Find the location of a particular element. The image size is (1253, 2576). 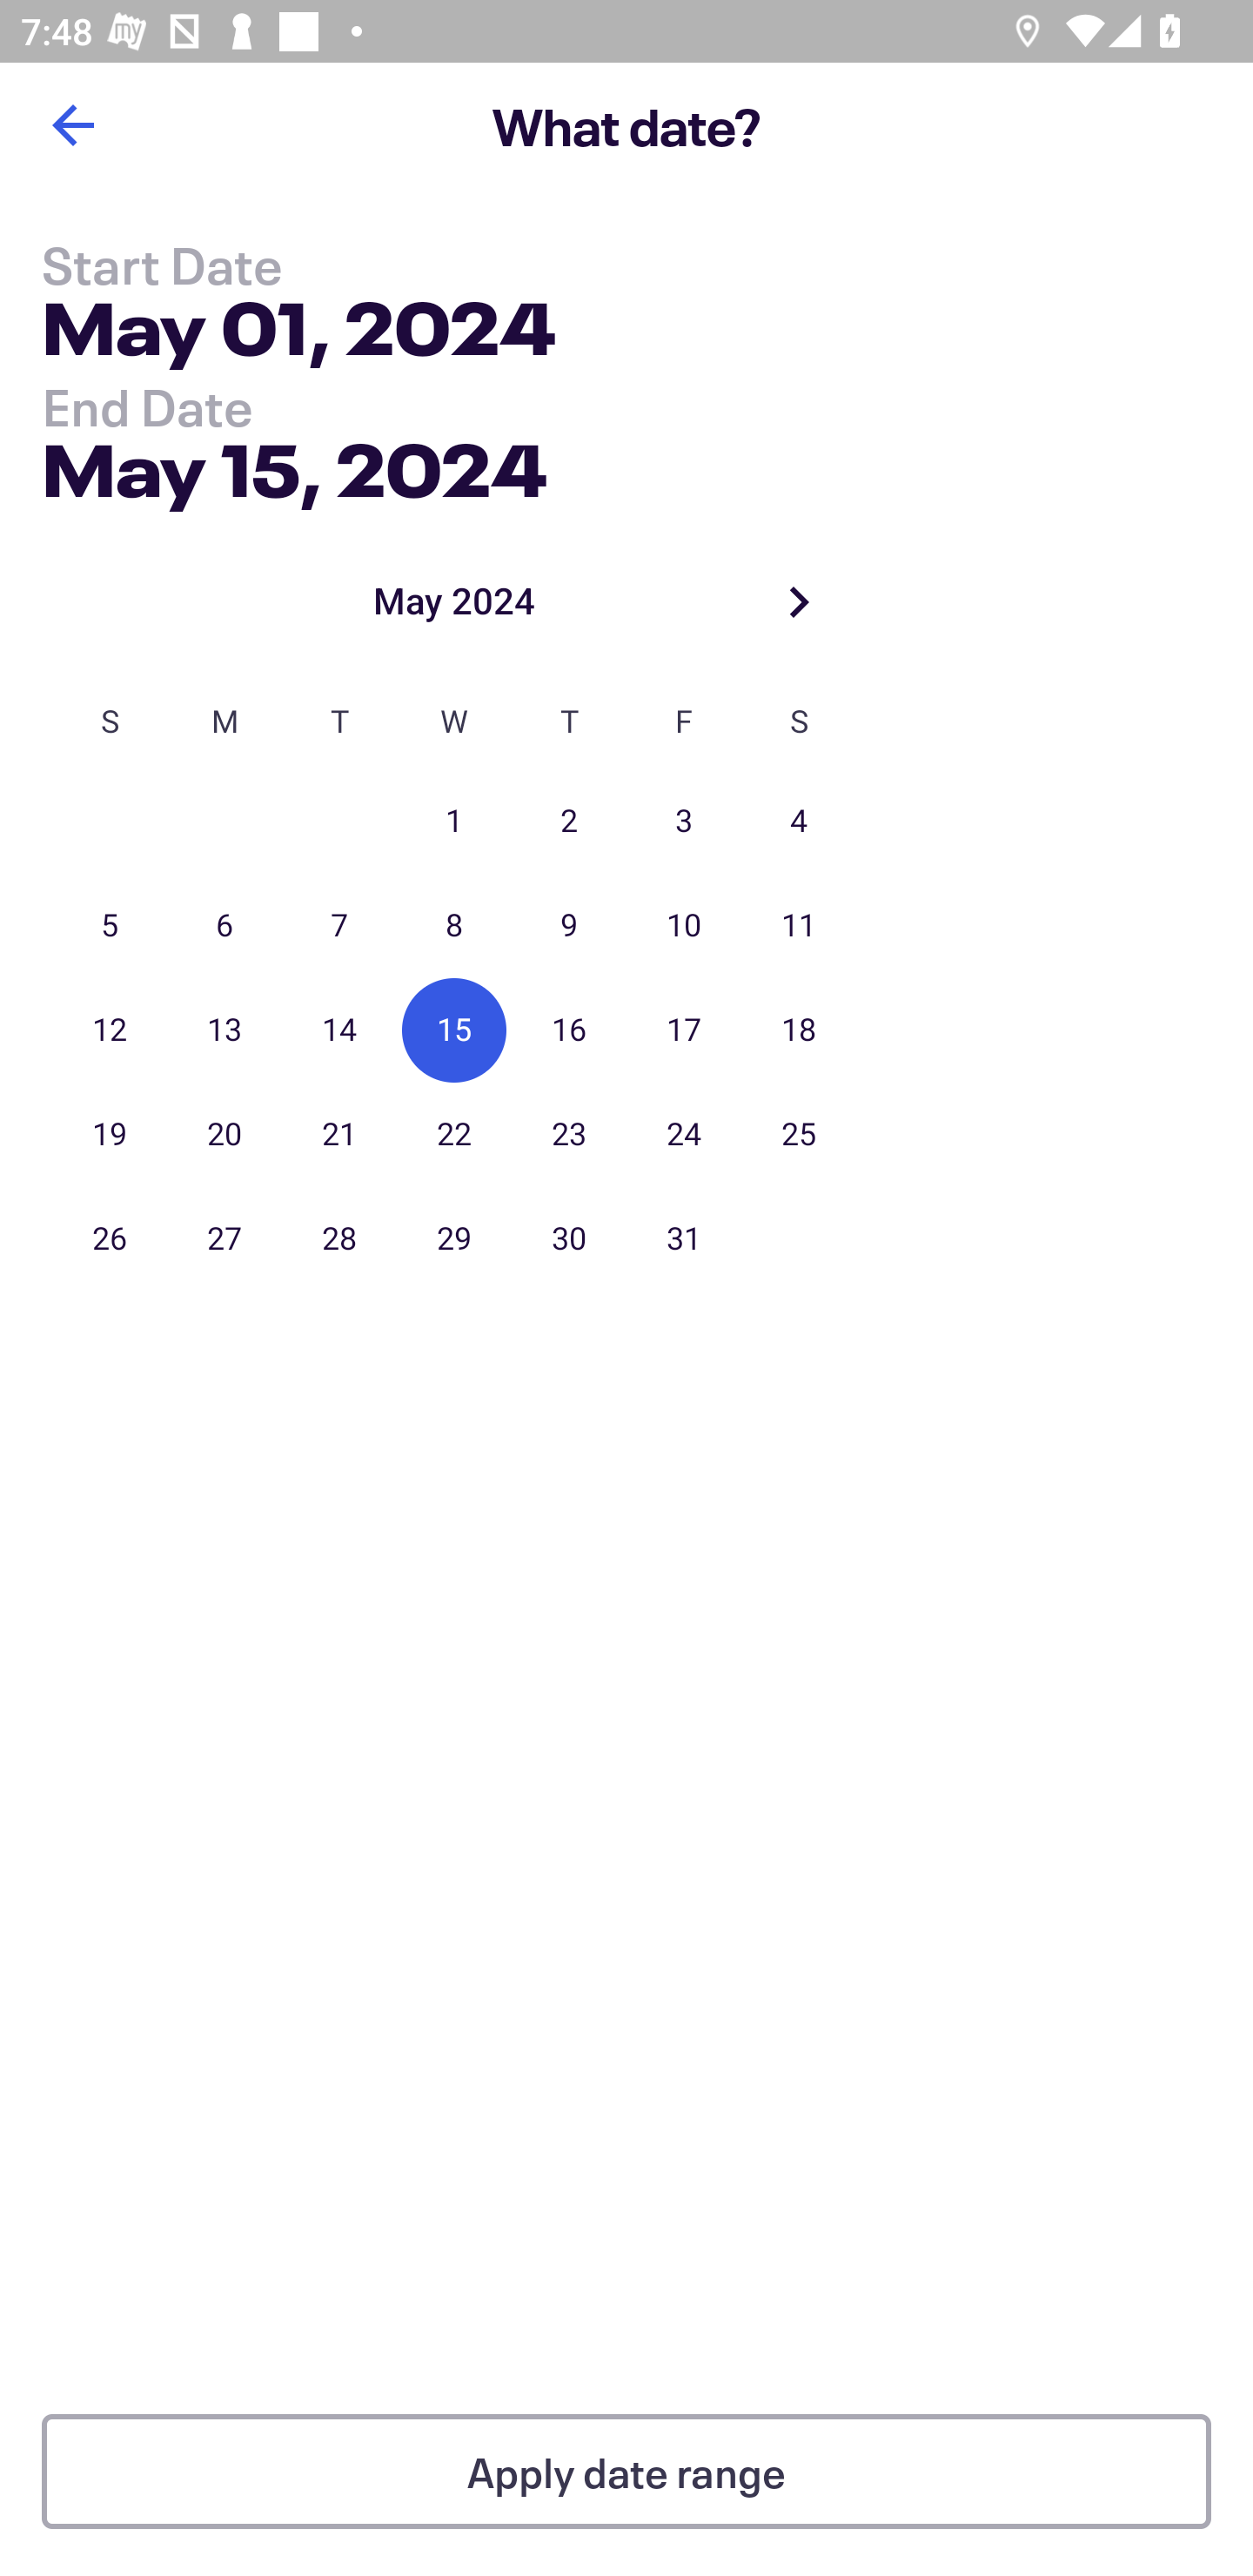

Back button is located at coordinates (72, 125).